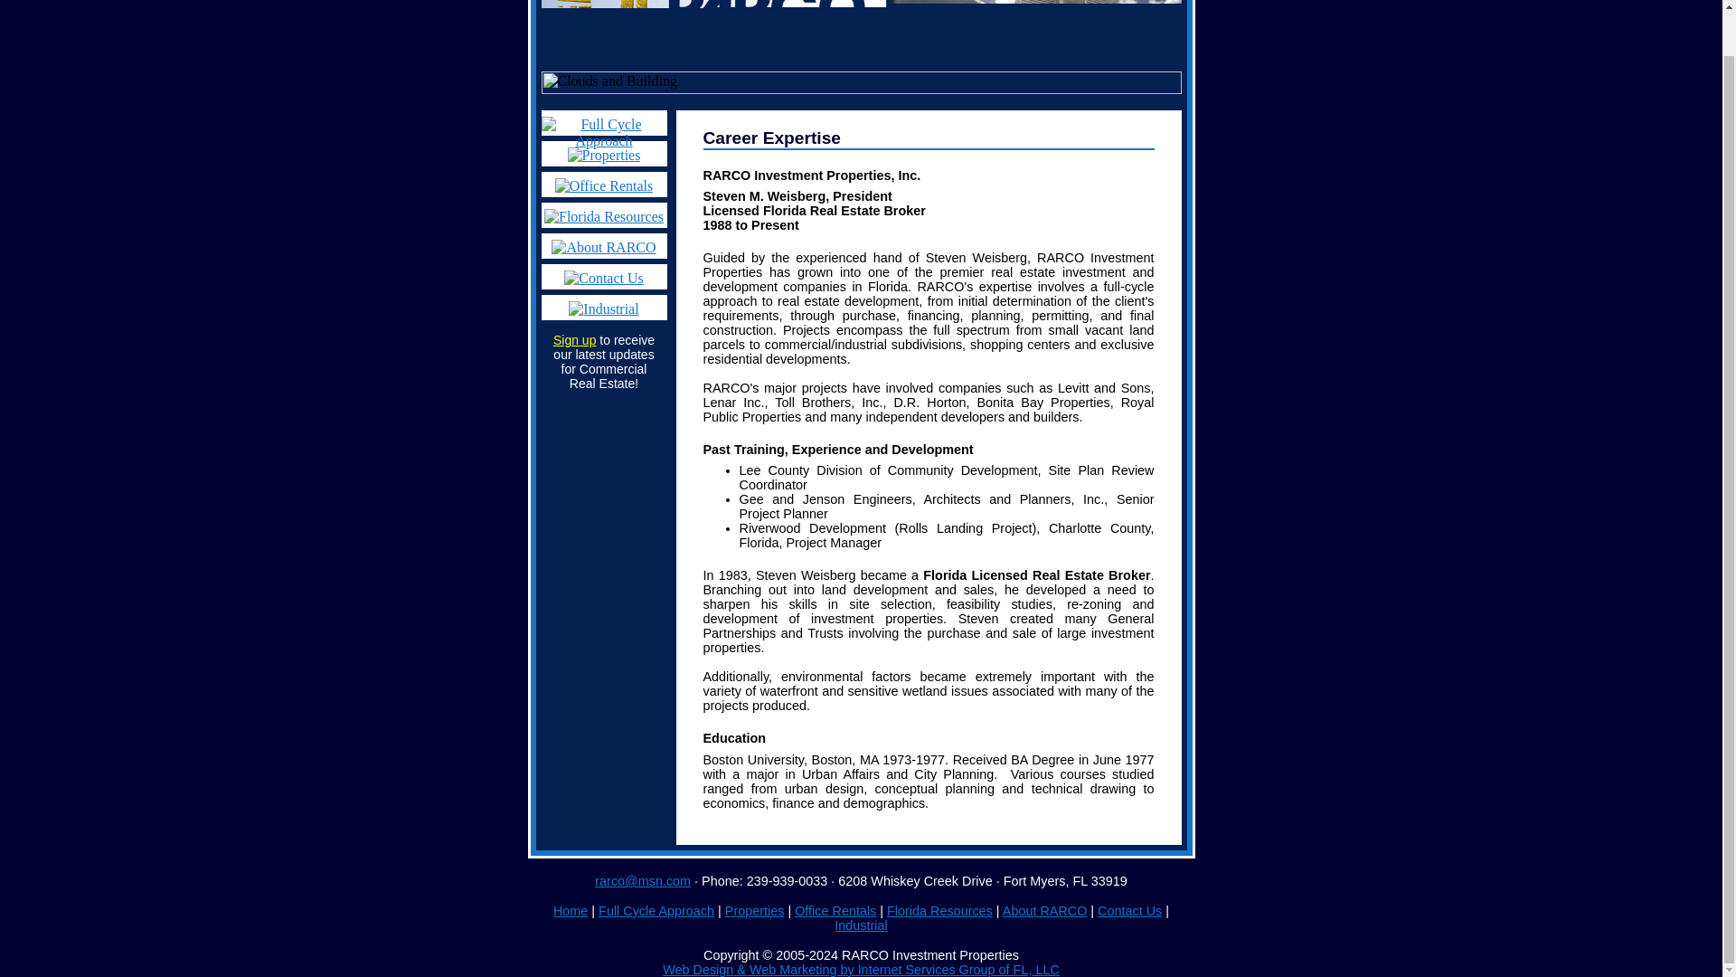 This screenshot has height=977, width=1736. I want to click on Florida Resources, so click(940, 911).